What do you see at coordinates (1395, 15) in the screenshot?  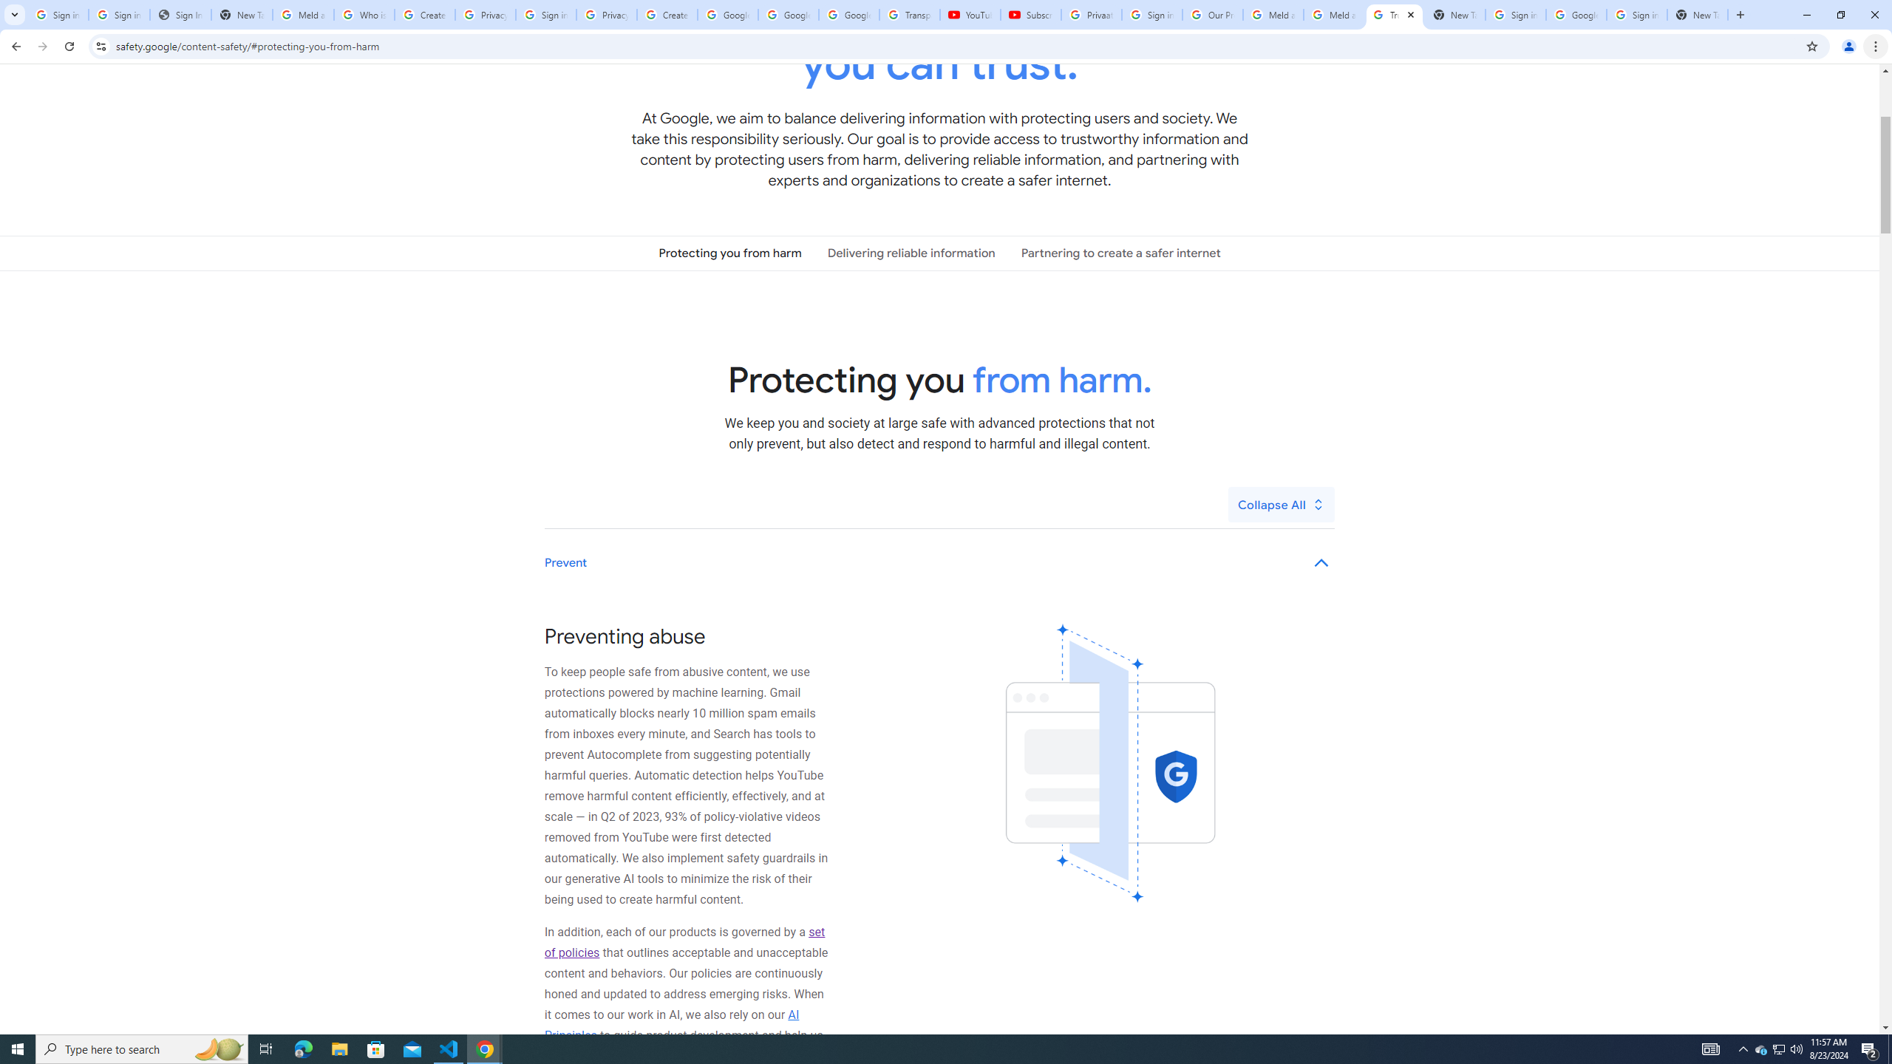 I see `Trusted Information and Content - Google Safety Center` at bounding box center [1395, 15].